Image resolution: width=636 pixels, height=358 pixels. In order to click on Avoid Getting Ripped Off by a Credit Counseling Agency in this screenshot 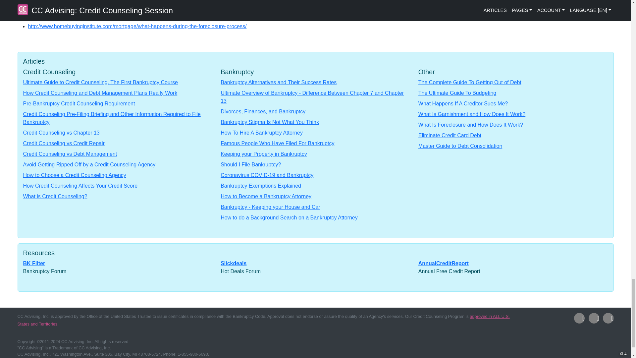, I will do `click(89, 164)`.